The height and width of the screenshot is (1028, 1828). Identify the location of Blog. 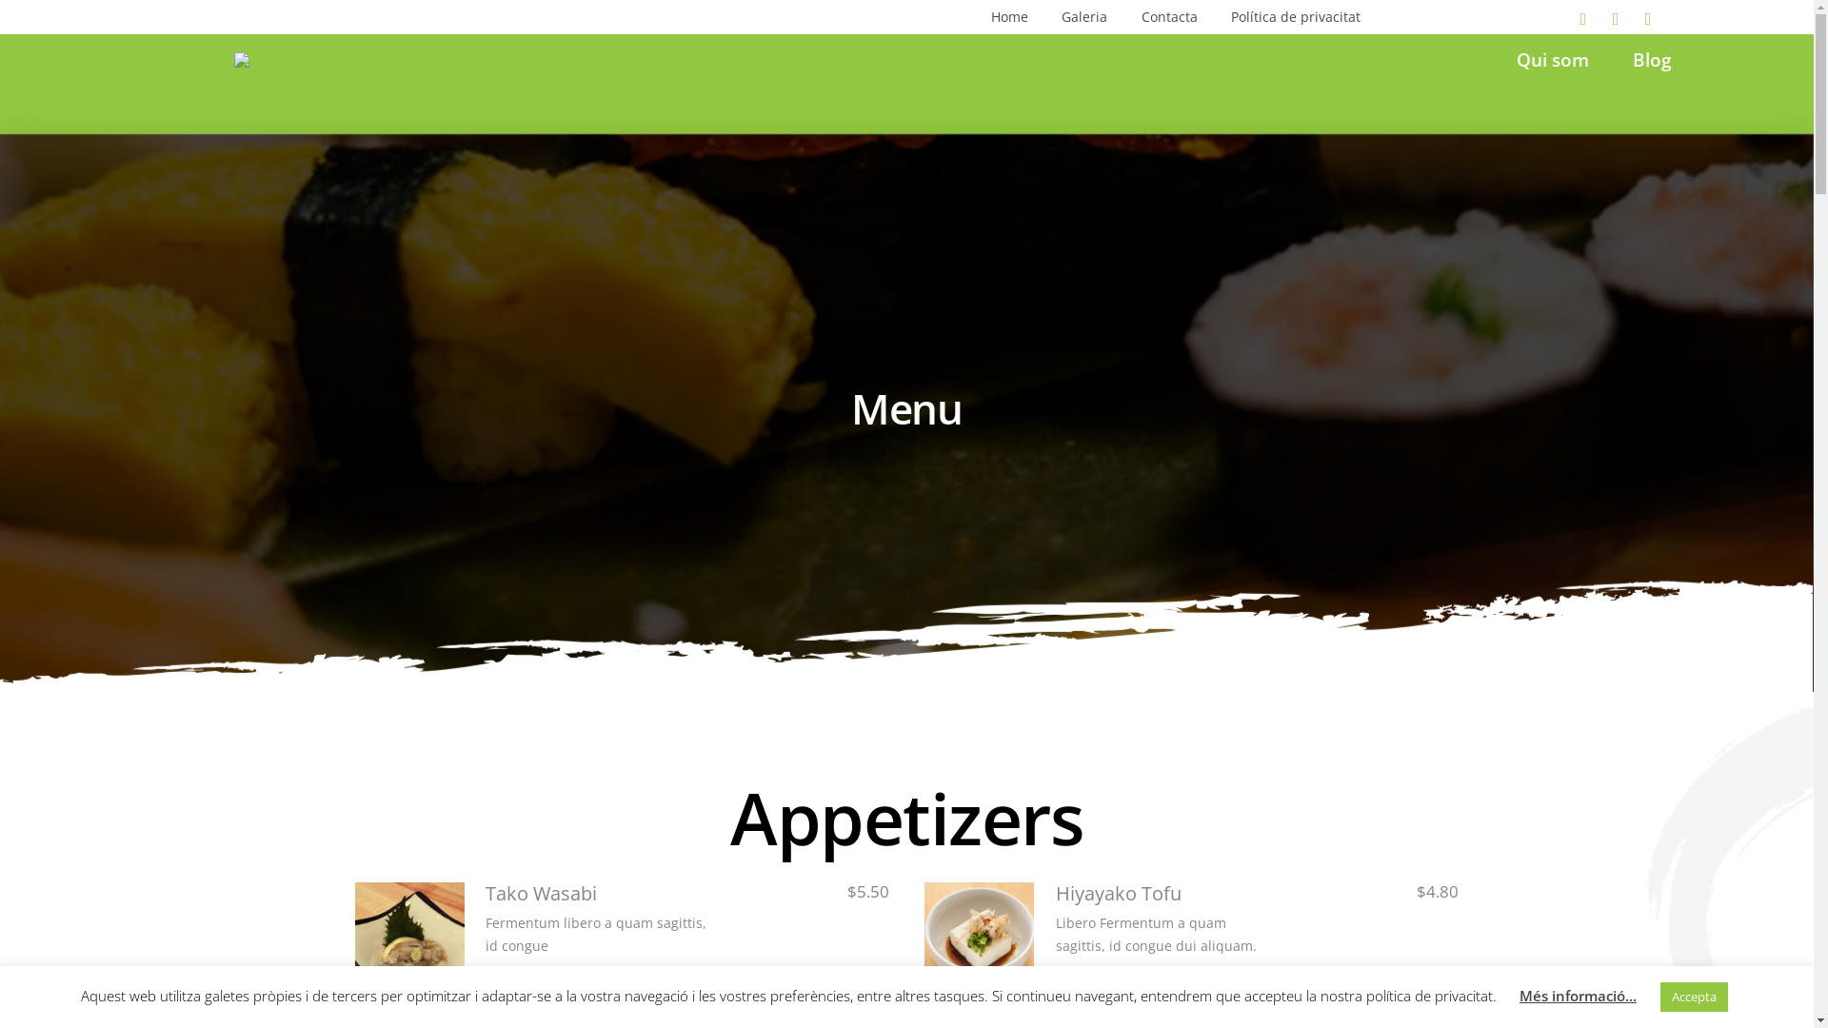
(1653, 59).